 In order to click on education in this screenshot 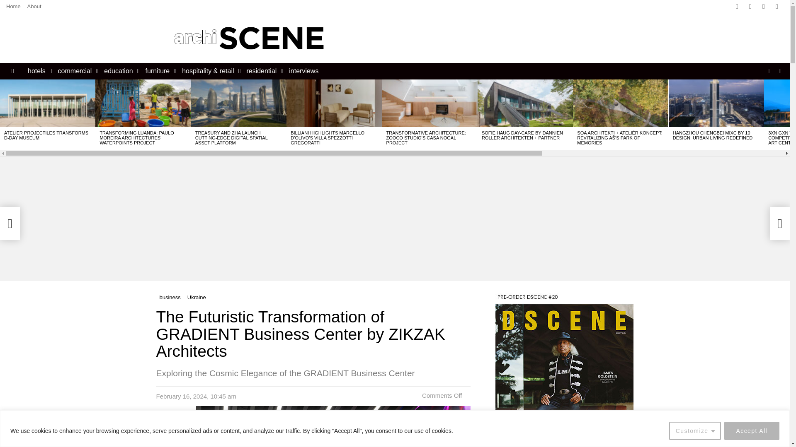, I will do `click(119, 71)`.